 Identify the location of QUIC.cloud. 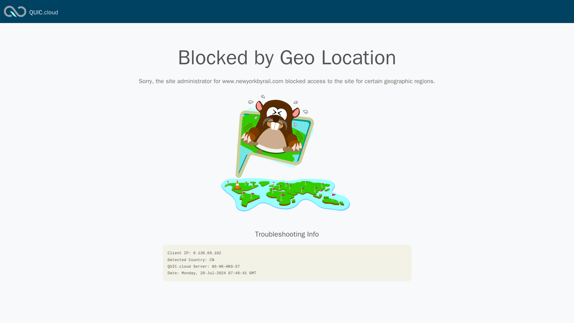
(43, 13).